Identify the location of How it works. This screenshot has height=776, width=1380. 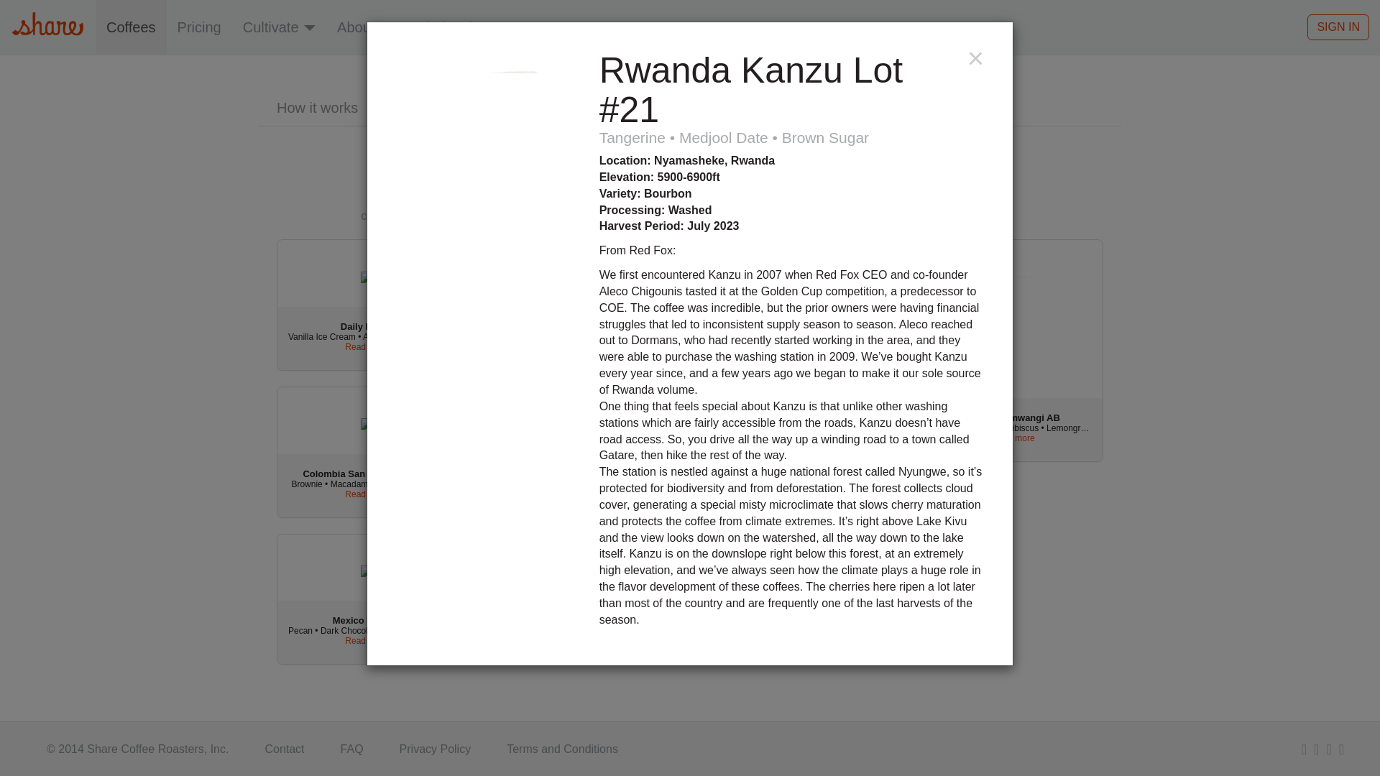
(326, 108).